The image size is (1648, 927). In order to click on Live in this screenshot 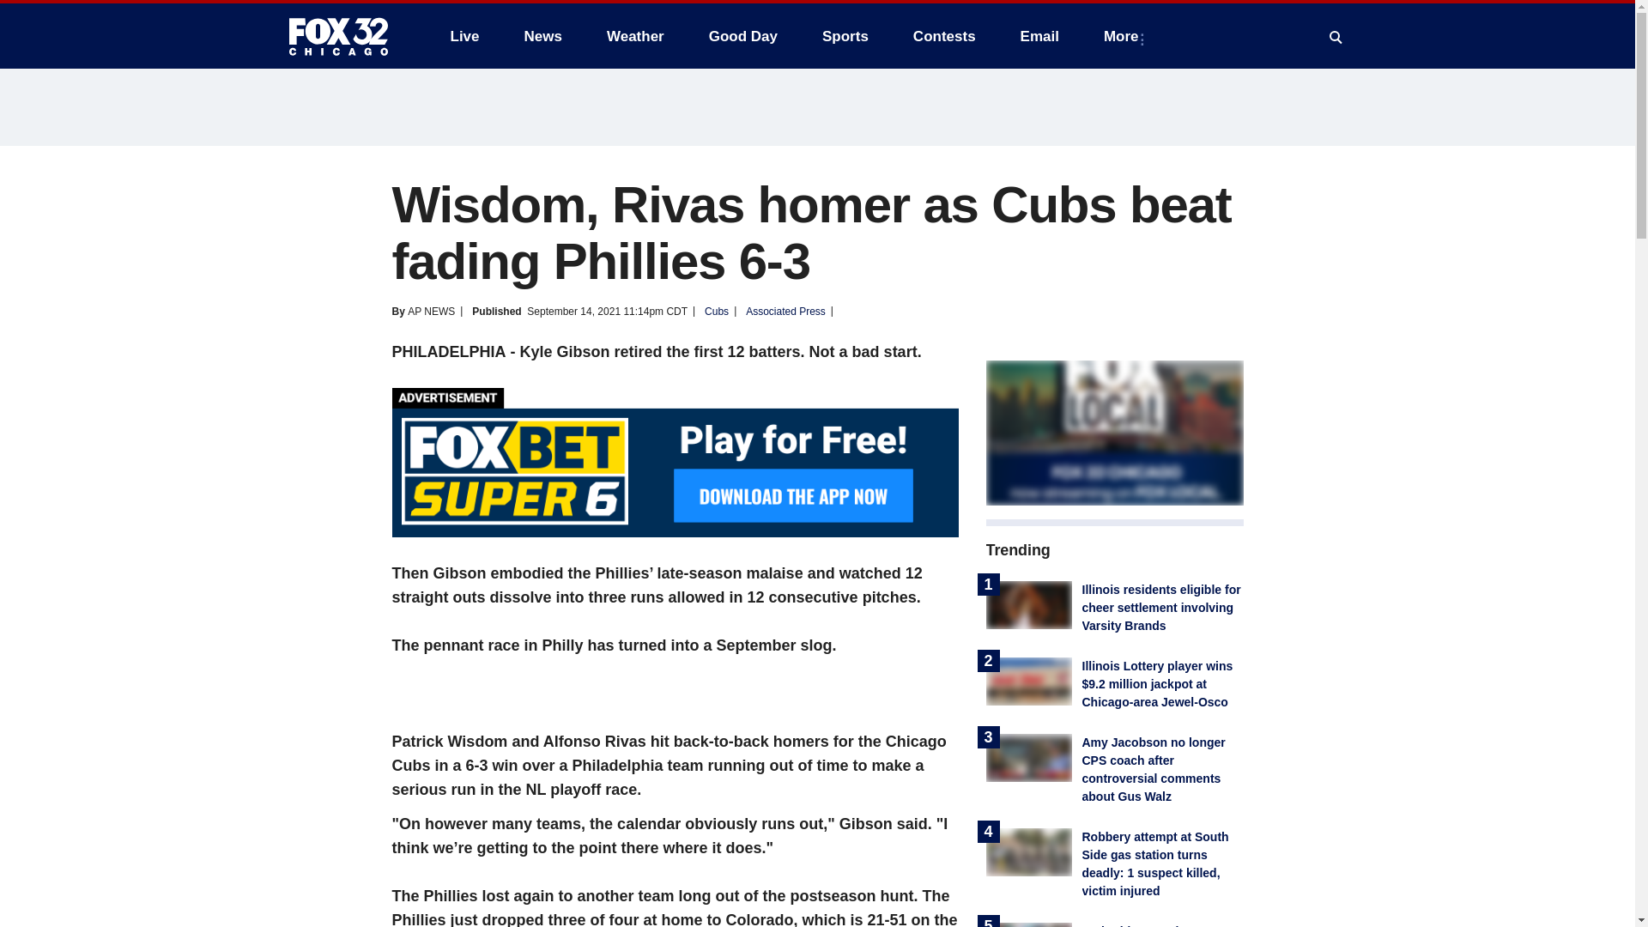, I will do `click(464, 36)`.